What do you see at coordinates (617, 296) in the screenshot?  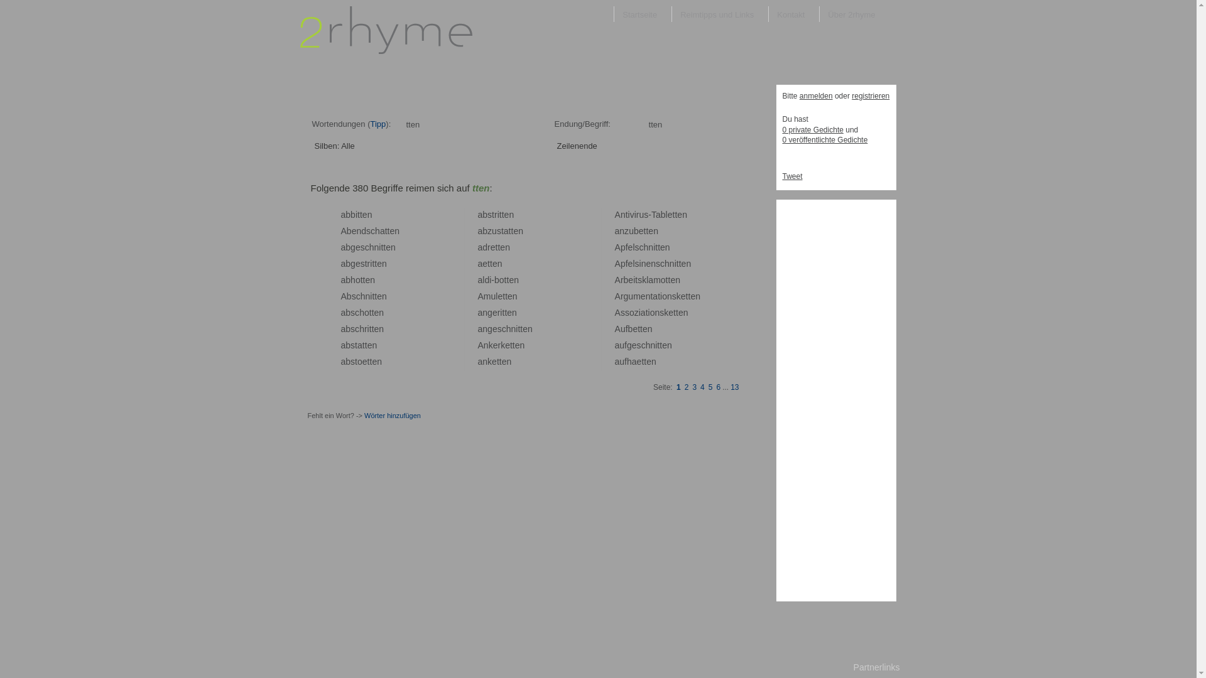 I see `A` at bounding box center [617, 296].